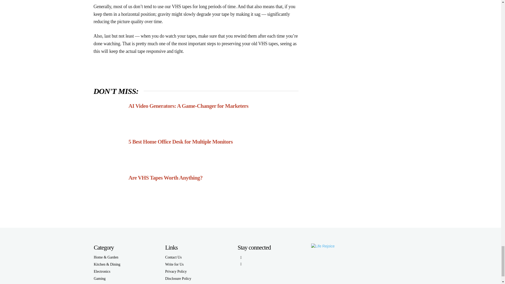  Describe the element at coordinates (108, 283) in the screenshot. I see `Tech` at that location.